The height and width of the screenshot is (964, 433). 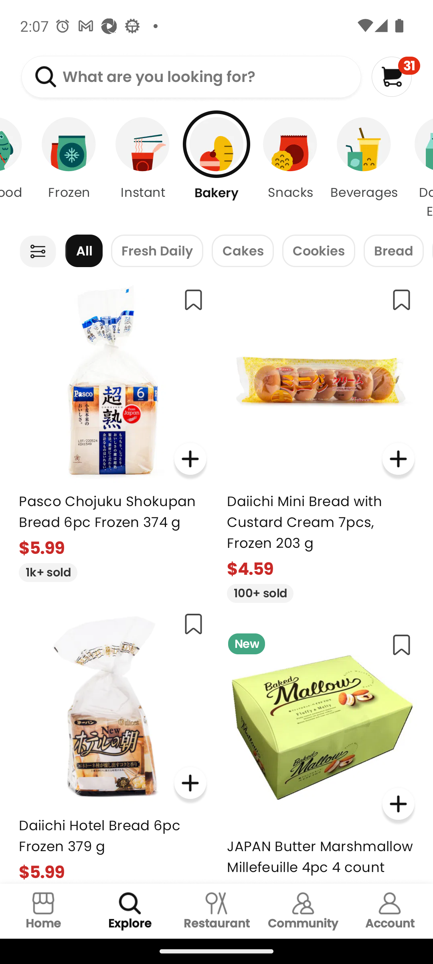 I want to click on Daiichi Hotel Bread 6pc Frozen 379 g $5.99, so click(x=112, y=743).